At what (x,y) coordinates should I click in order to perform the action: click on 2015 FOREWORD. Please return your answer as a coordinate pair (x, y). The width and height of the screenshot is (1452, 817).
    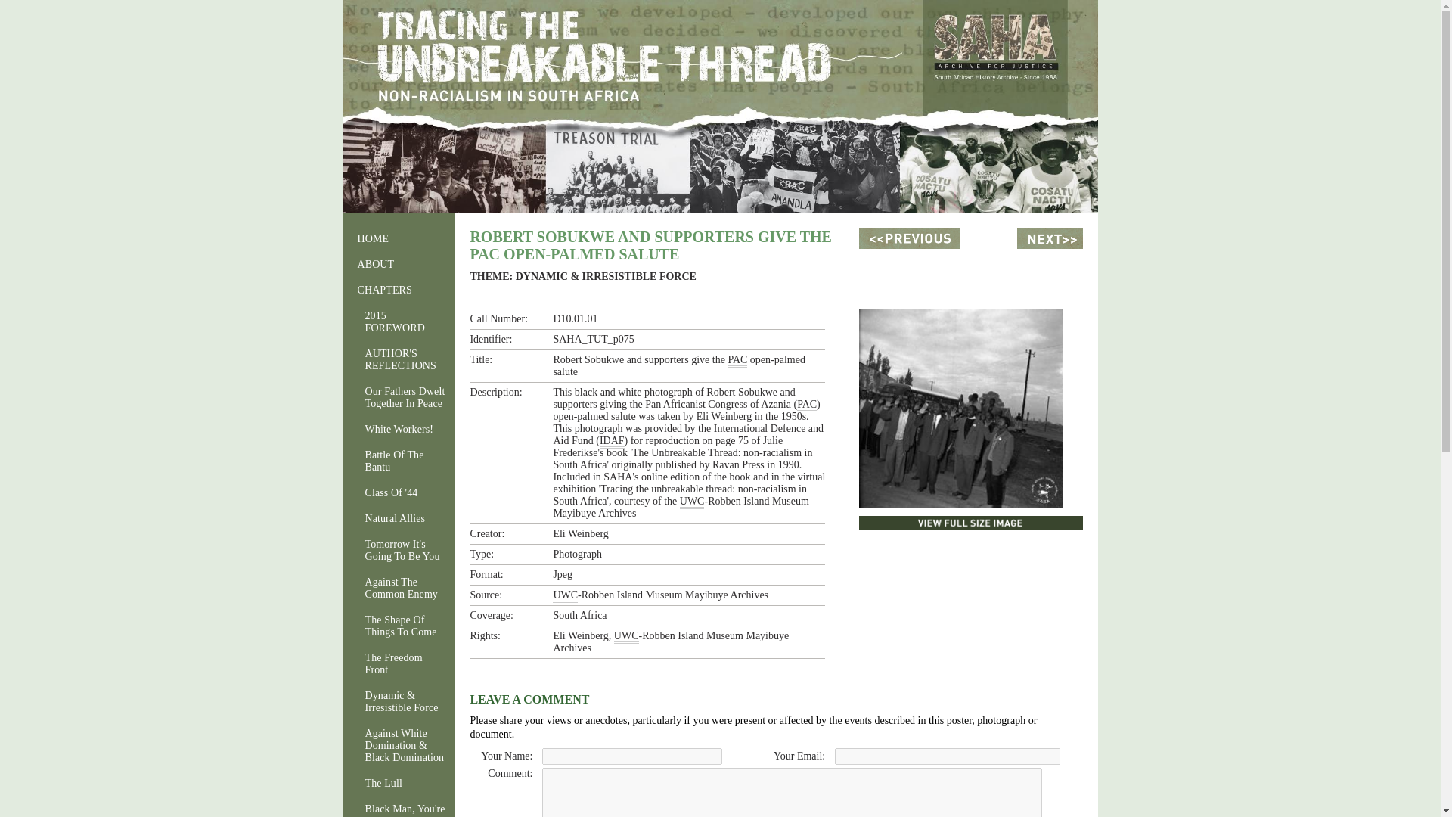
    Looking at the image, I should click on (394, 322).